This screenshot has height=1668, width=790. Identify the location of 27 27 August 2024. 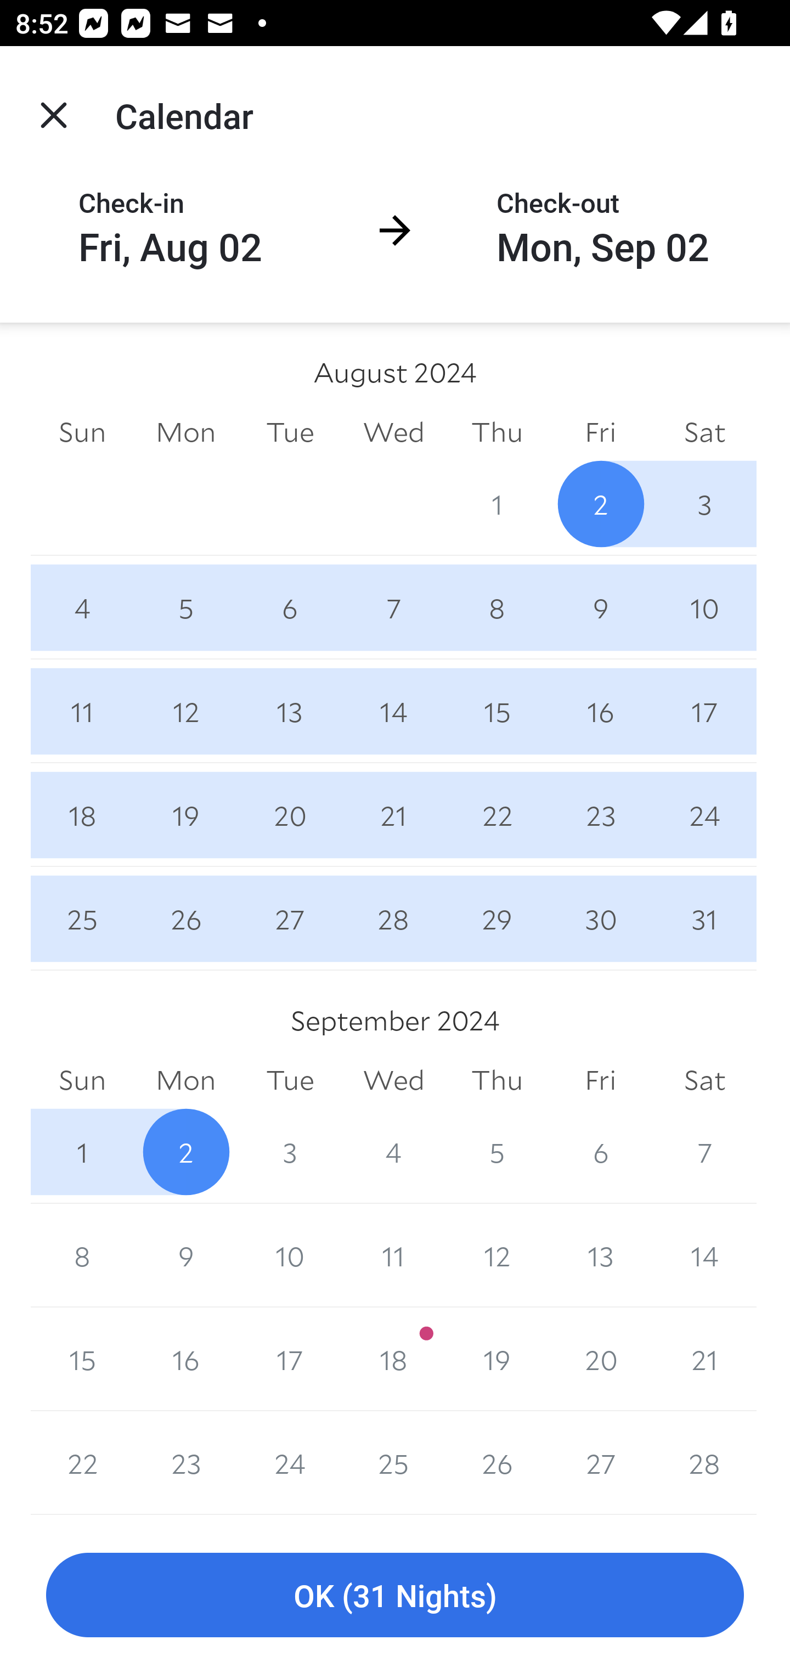
(290, 918).